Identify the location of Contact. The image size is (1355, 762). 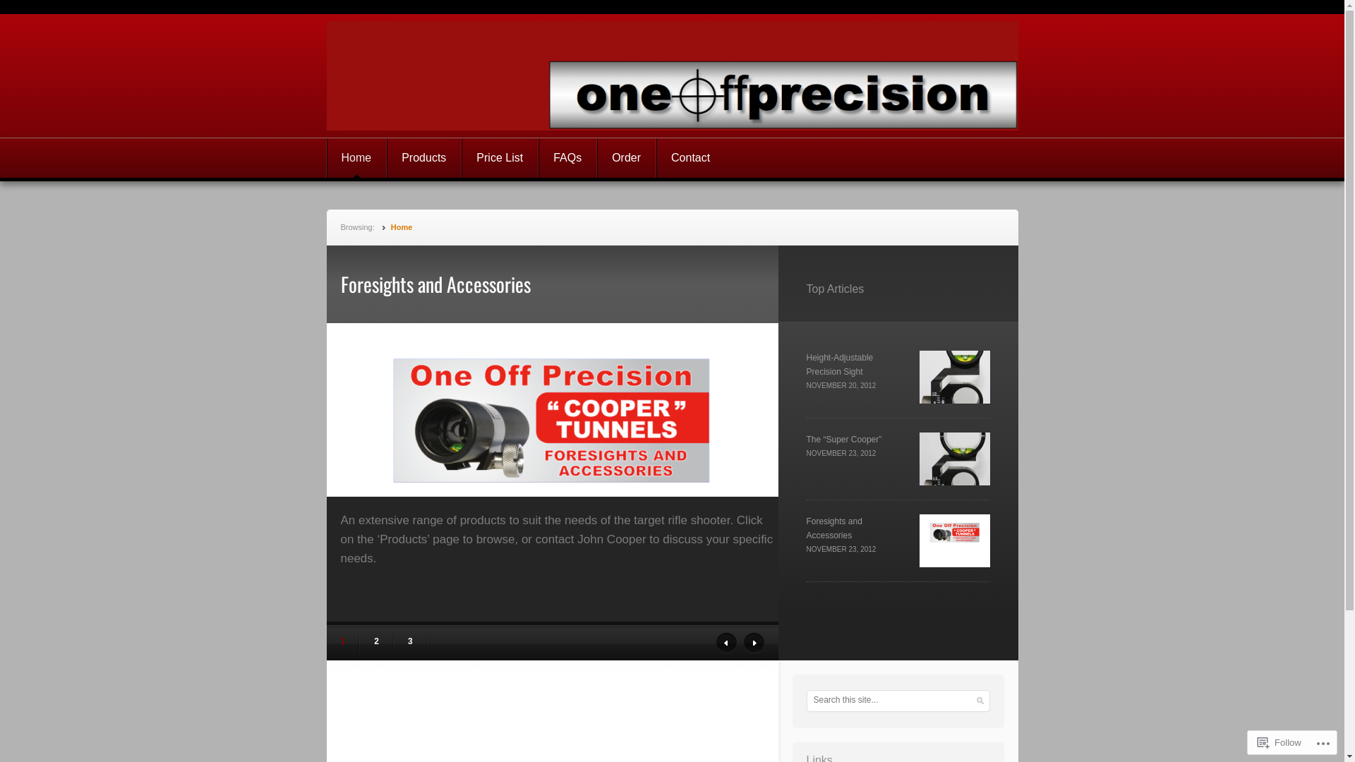
(691, 158).